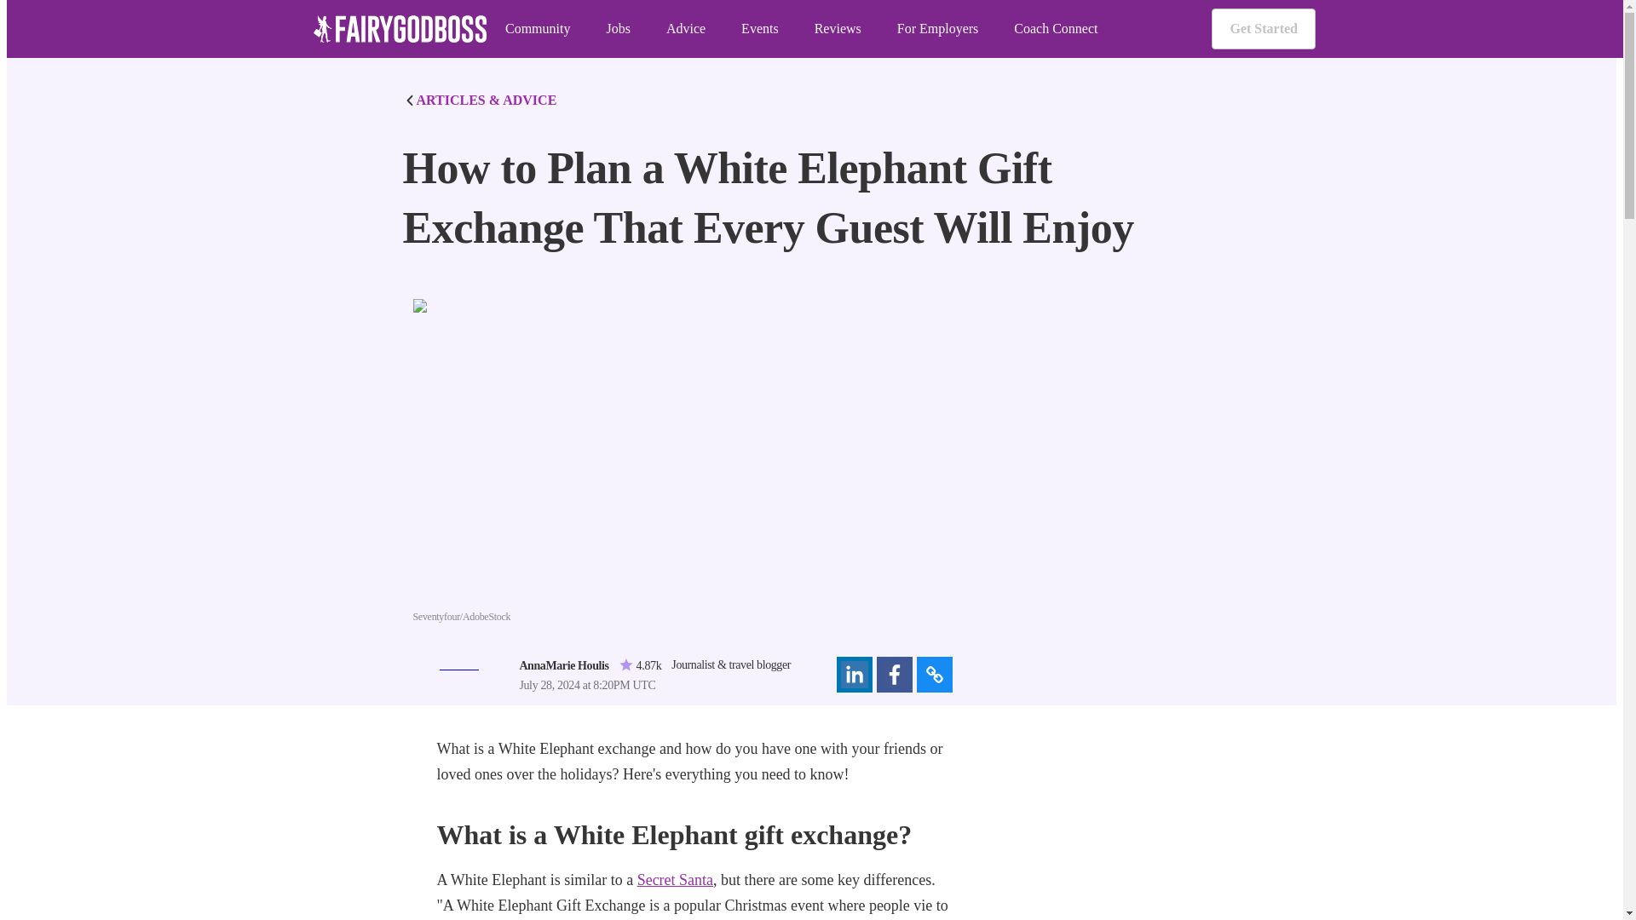 Image resolution: width=1636 pixels, height=920 pixels. Describe the element at coordinates (1263, 29) in the screenshot. I see `Get Started` at that location.